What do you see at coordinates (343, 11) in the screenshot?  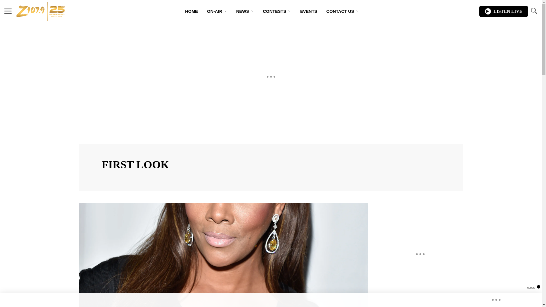 I see `CONTACT US` at bounding box center [343, 11].